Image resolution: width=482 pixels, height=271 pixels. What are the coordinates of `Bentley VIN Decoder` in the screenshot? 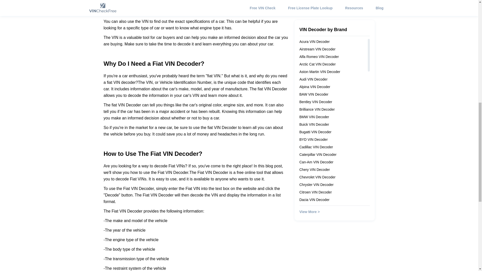 It's located at (316, 2).